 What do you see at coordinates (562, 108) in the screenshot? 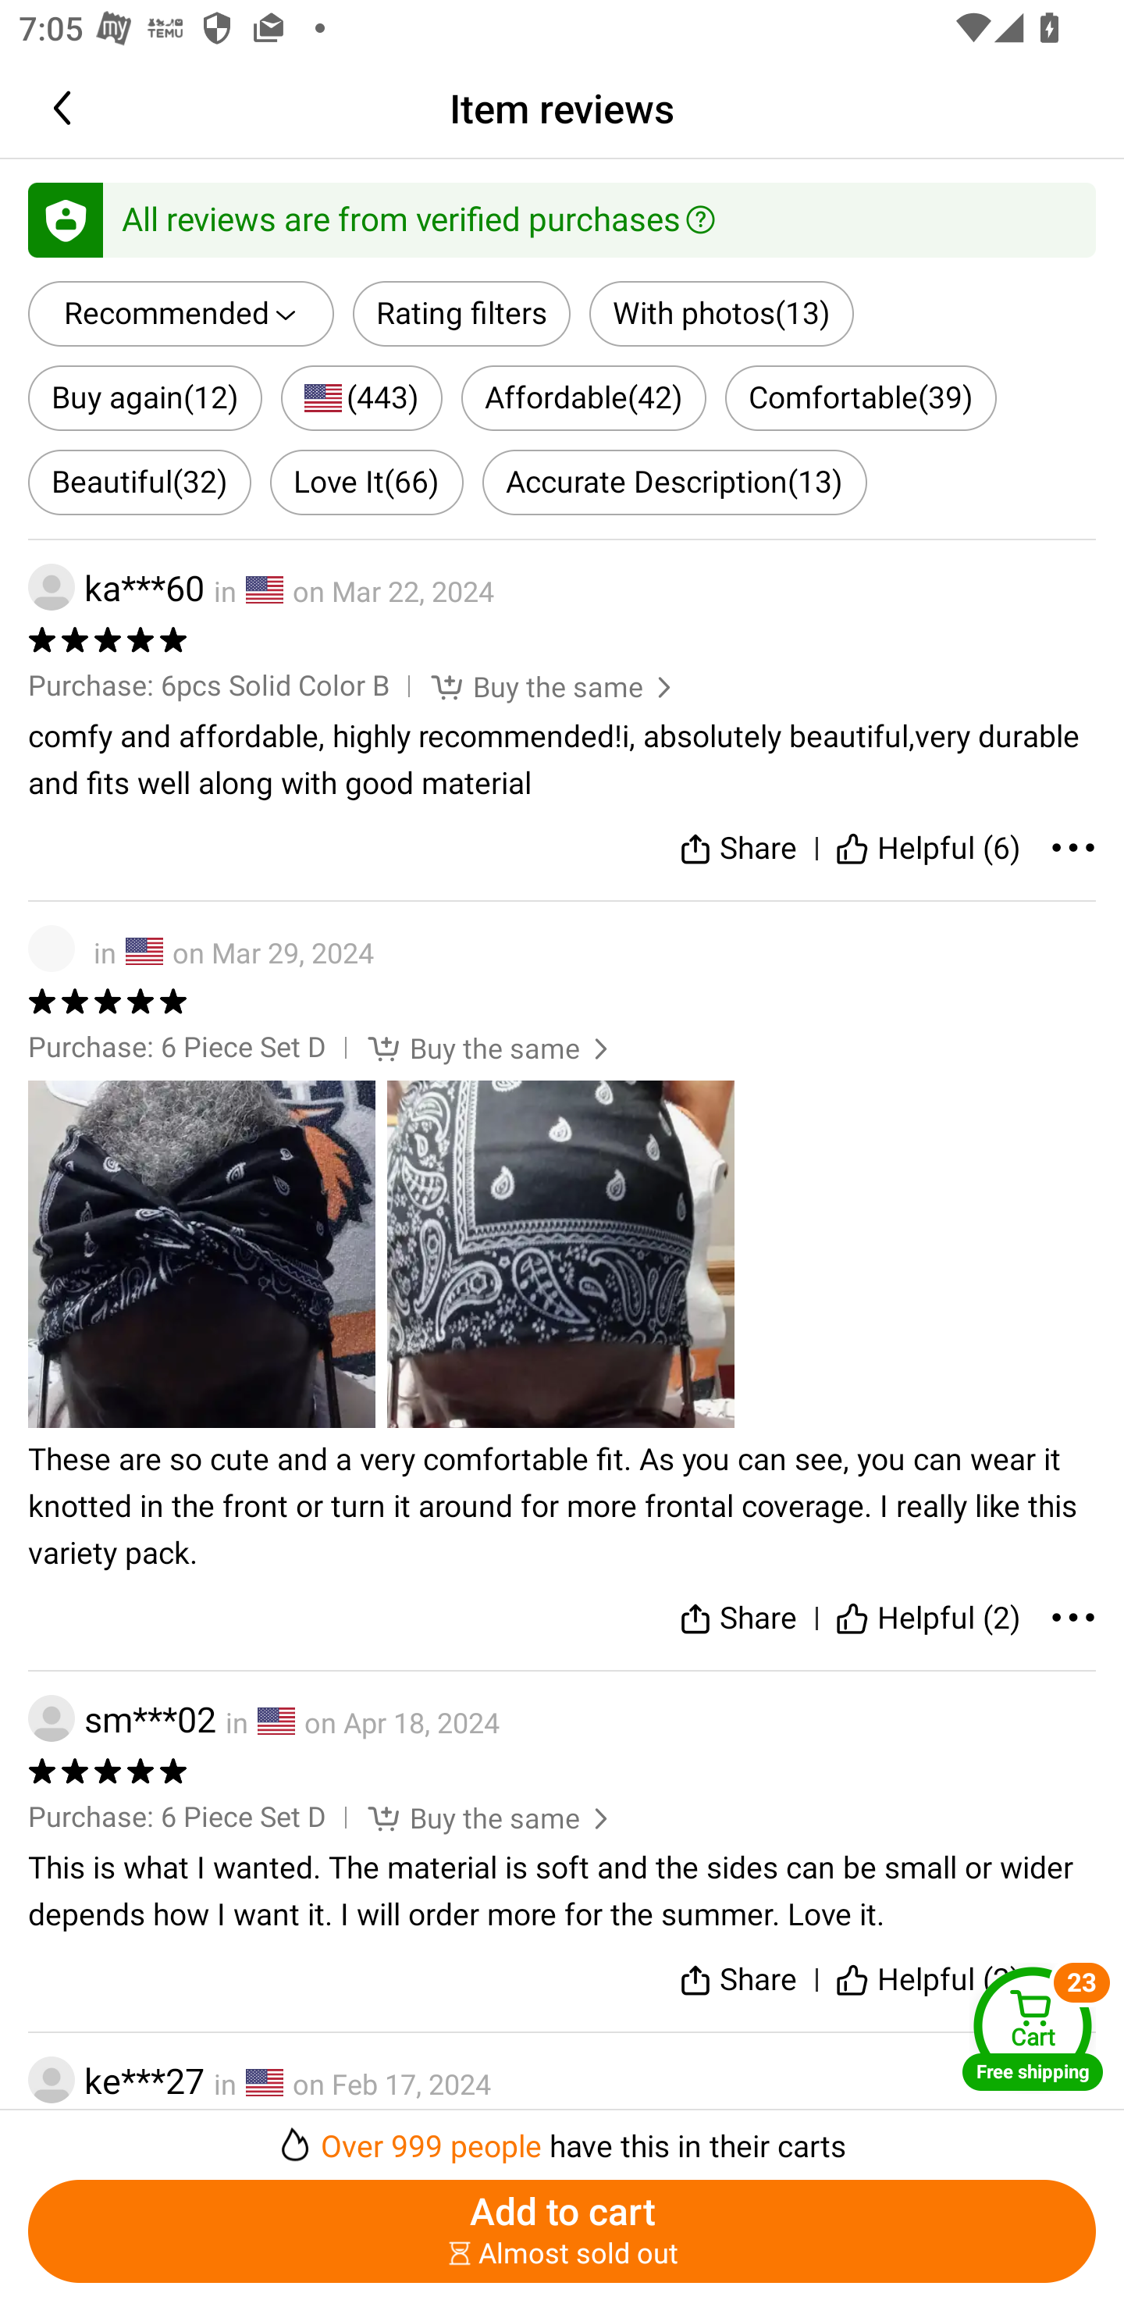
I see `Item reviews` at bounding box center [562, 108].